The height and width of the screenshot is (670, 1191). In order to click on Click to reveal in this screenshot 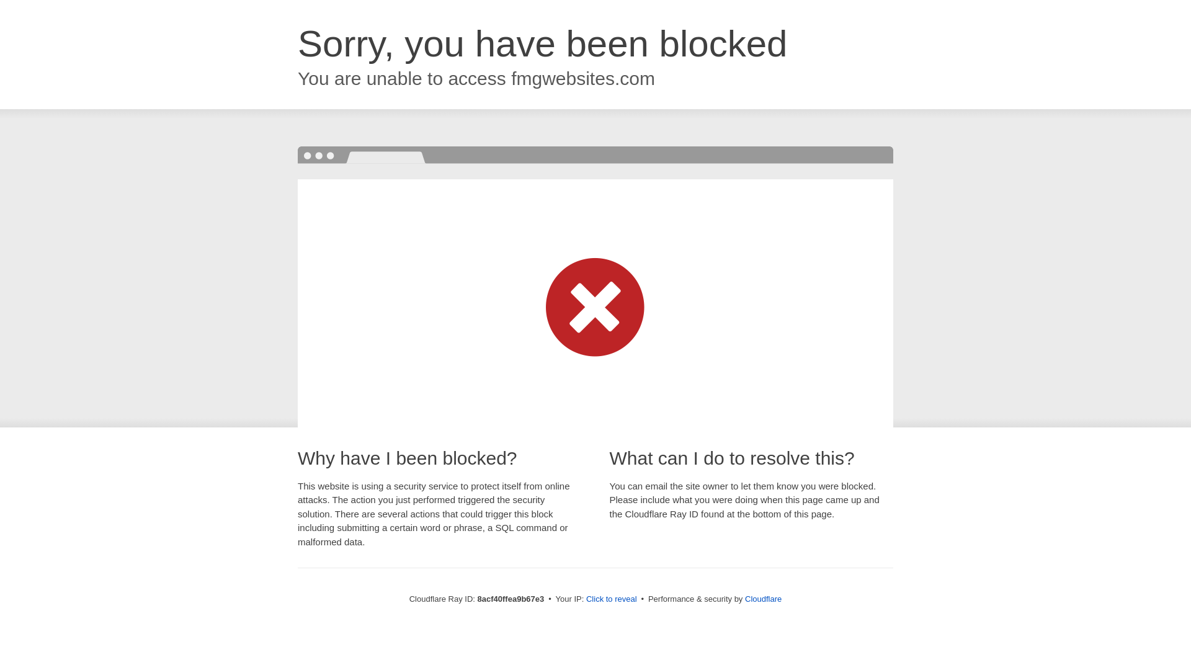, I will do `click(612, 599)`.